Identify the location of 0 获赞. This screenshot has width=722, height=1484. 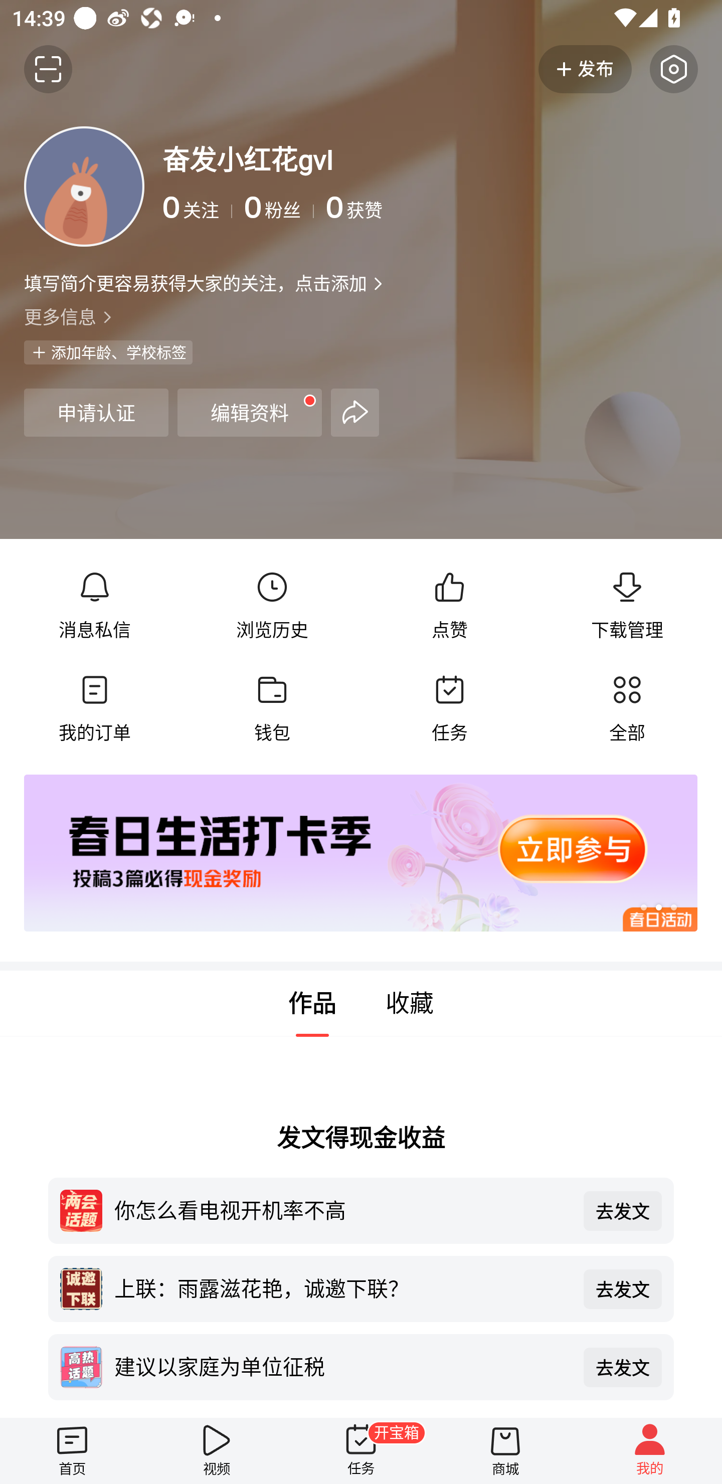
(511, 208).